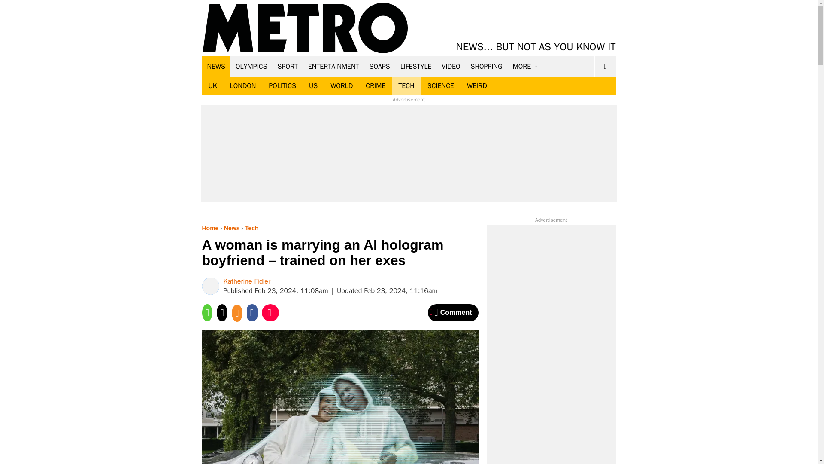  Describe the element at coordinates (342, 86) in the screenshot. I see `WORLD` at that location.